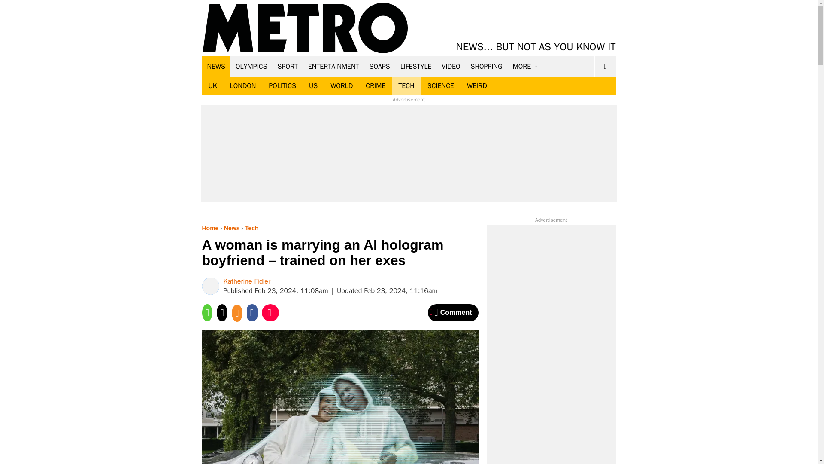  Describe the element at coordinates (342, 86) in the screenshot. I see `WORLD` at that location.